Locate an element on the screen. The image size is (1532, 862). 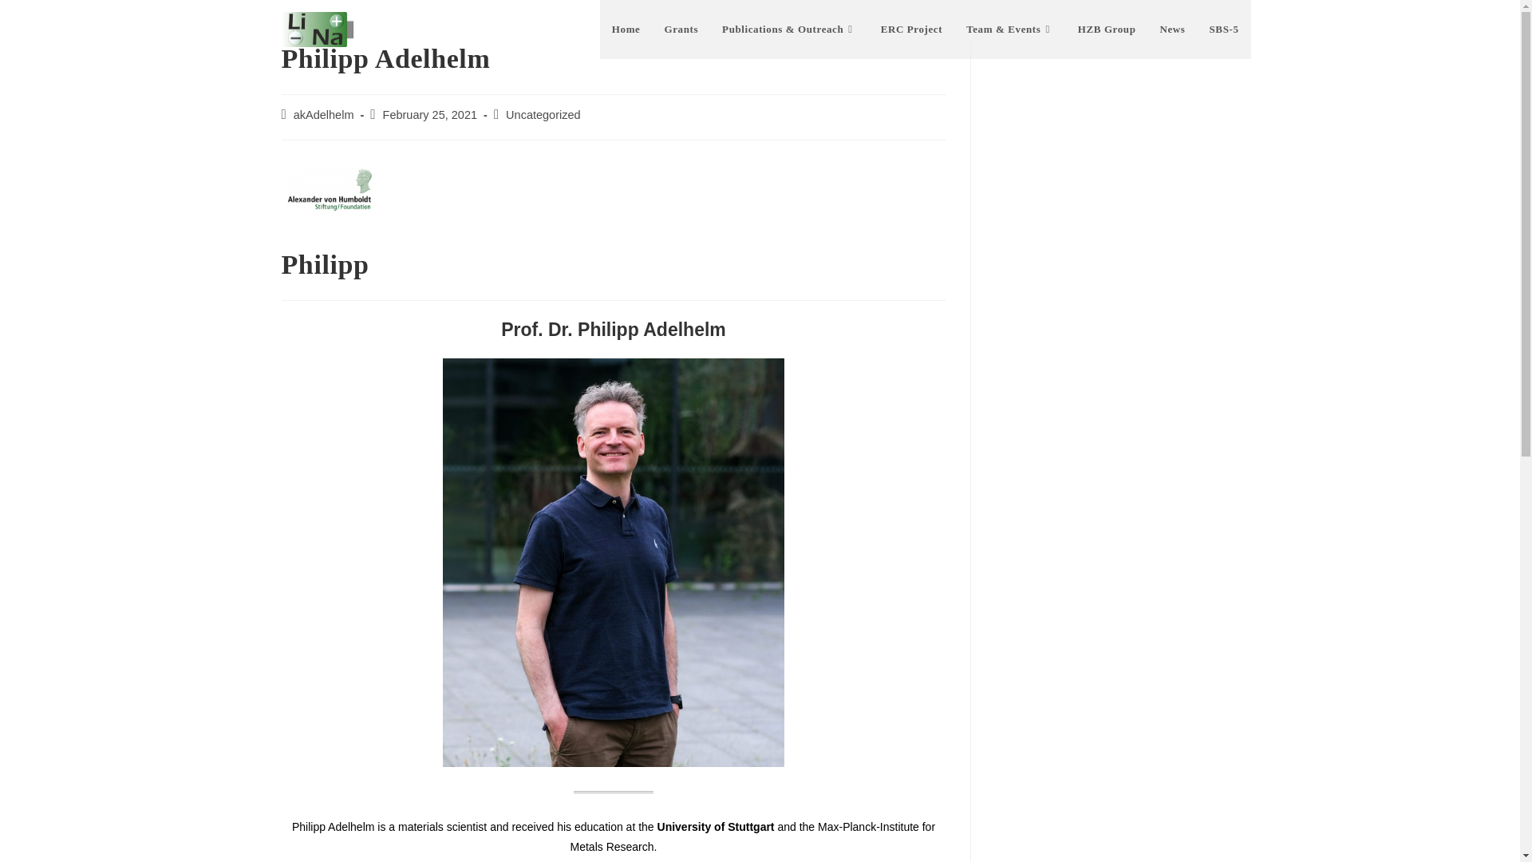
Home is located at coordinates (626, 30).